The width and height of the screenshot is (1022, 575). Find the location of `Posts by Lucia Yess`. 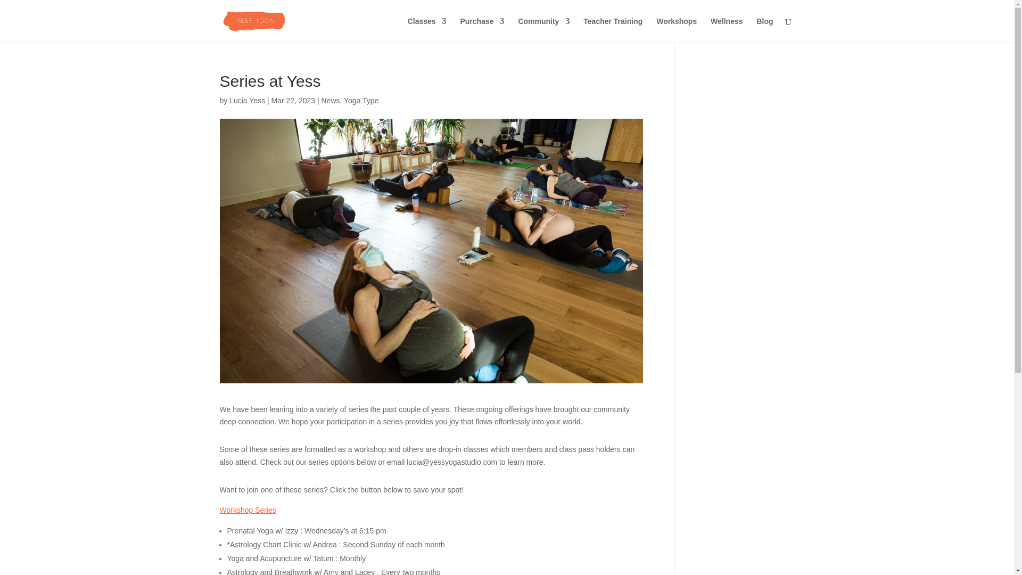

Posts by Lucia Yess is located at coordinates (247, 100).